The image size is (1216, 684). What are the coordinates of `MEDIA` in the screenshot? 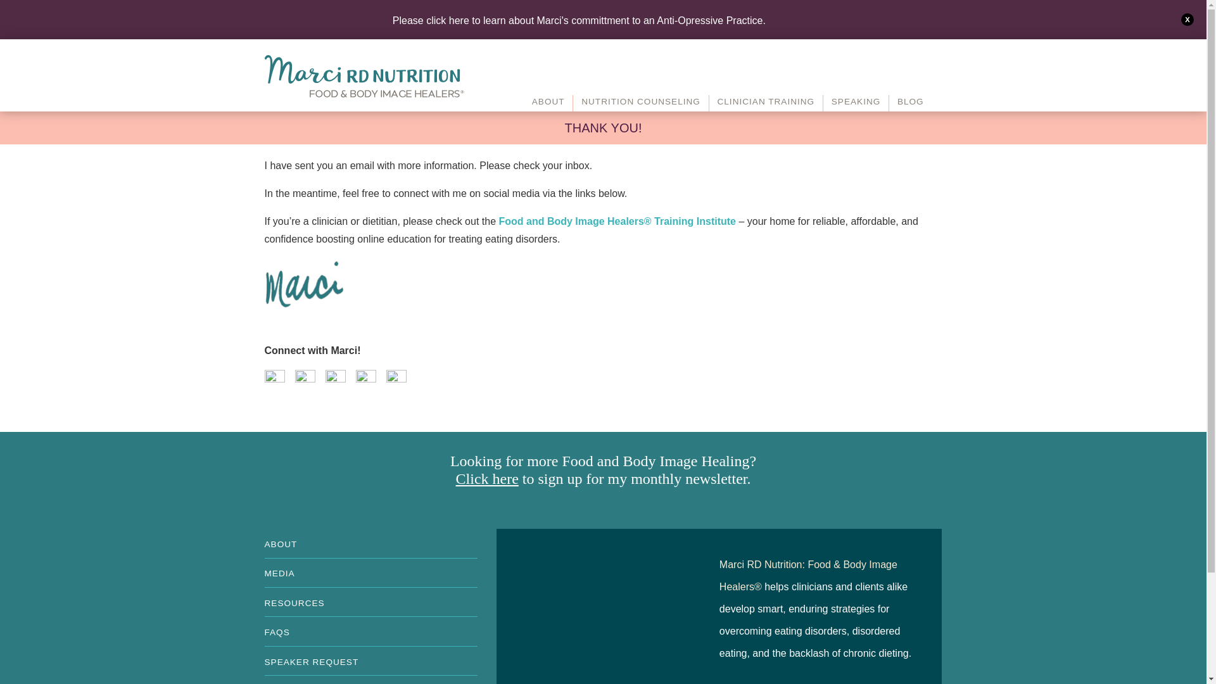 It's located at (371, 573).